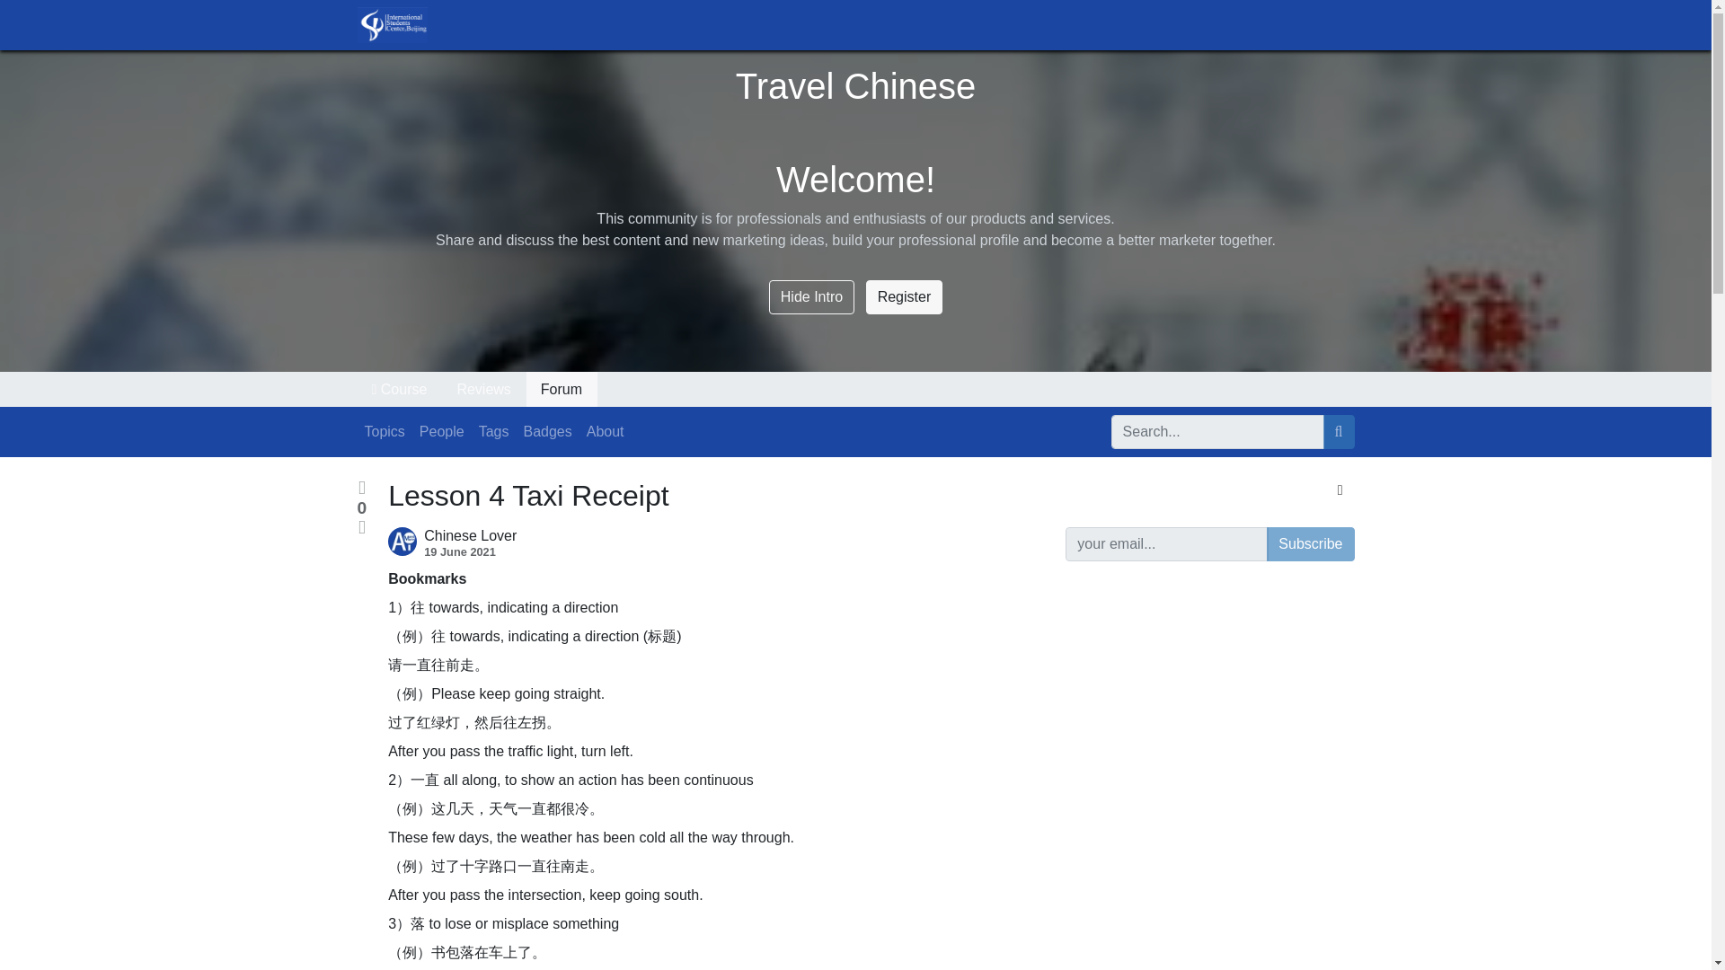  I want to click on Register, so click(904, 296).